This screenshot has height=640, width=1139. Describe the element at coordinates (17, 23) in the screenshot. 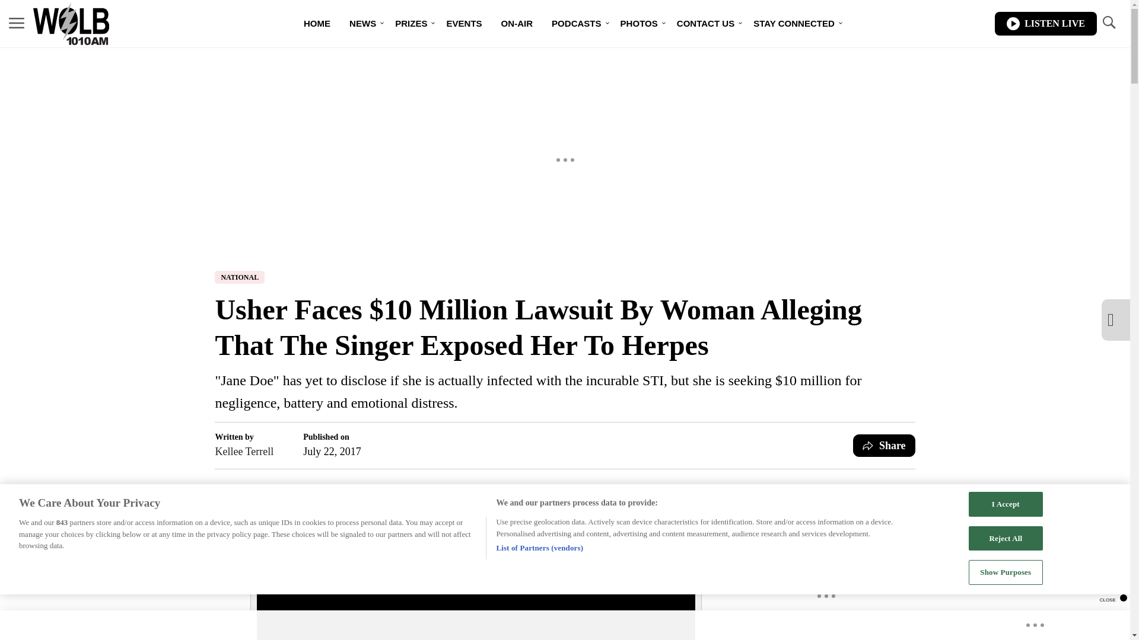

I see `MENU` at that location.